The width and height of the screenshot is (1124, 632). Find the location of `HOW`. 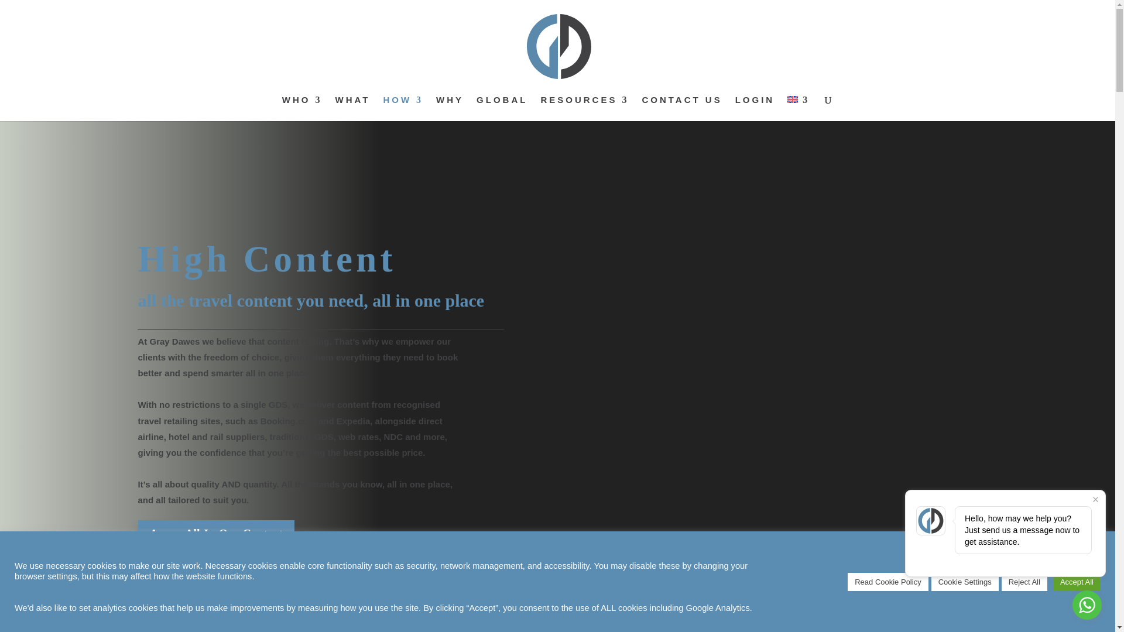

HOW is located at coordinates (403, 109).